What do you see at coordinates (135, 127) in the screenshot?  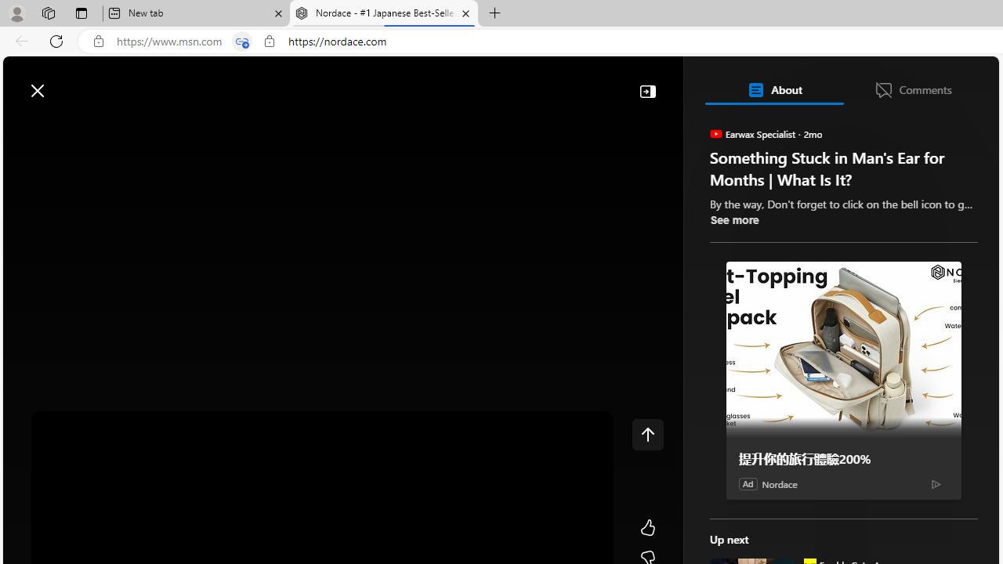 I see `Following` at bounding box center [135, 127].